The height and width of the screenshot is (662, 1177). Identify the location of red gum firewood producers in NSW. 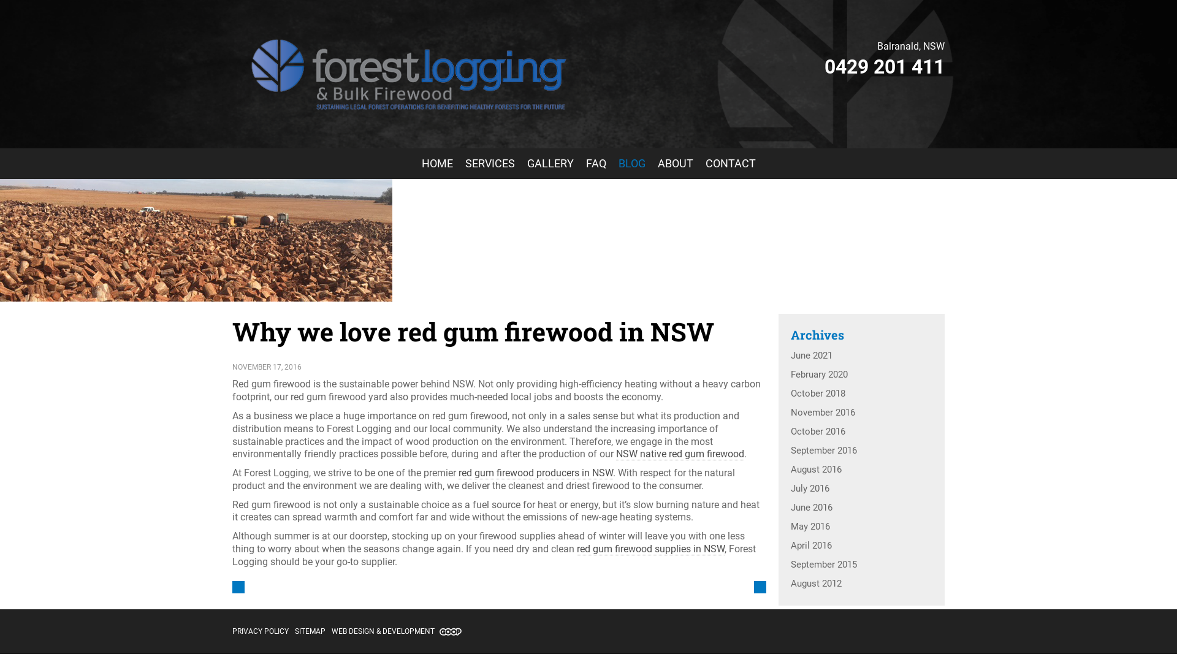
(536, 473).